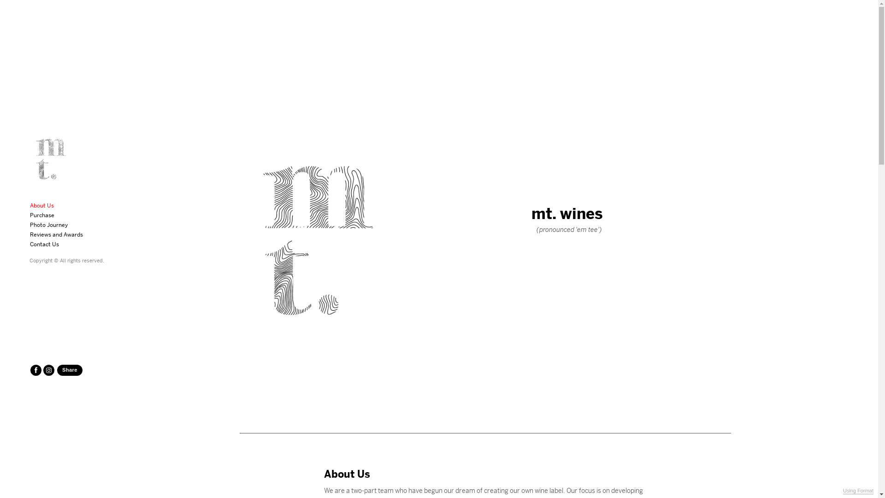  What do you see at coordinates (43, 215) in the screenshot?
I see `Purchase` at bounding box center [43, 215].